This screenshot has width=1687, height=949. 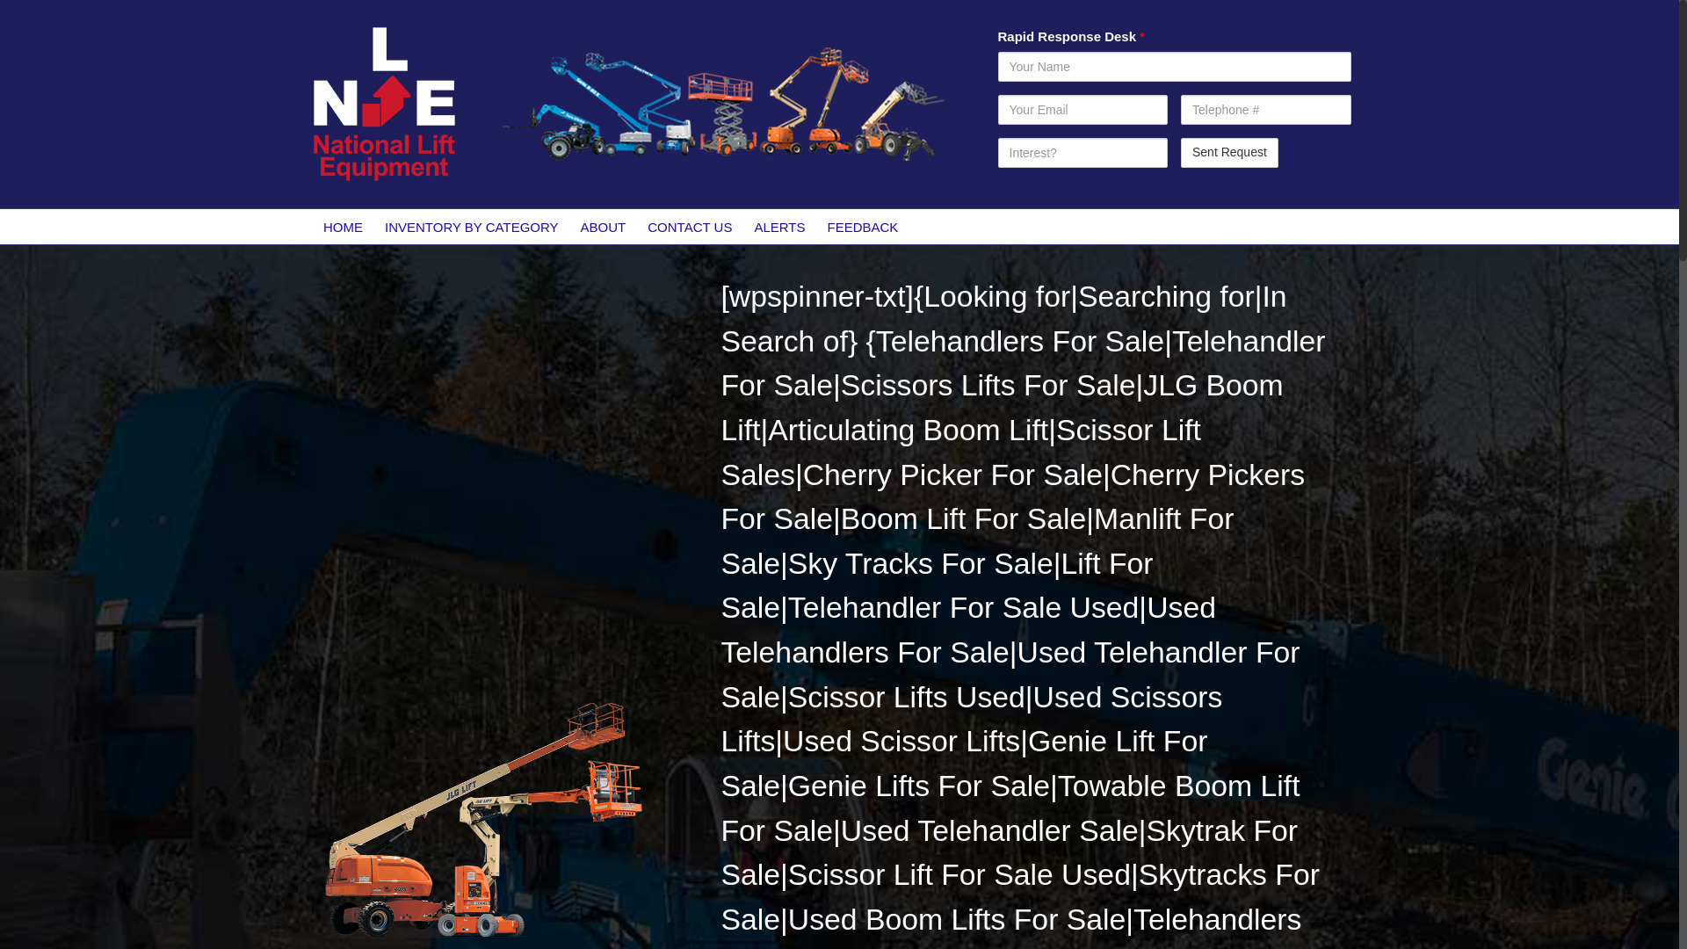 I want to click on ALERTS, so click(x=780, y=226).